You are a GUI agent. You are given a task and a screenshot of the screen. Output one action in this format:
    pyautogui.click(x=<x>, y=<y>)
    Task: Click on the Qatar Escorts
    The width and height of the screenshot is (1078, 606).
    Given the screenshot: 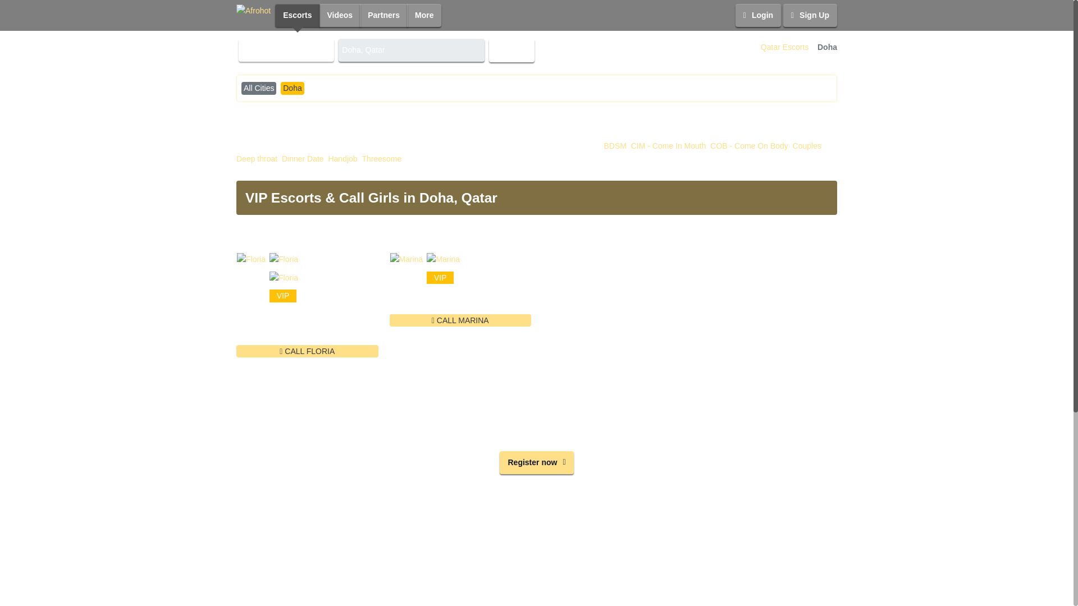 What is the action you would take?
    pyautogui.click(x=785, y=47)
    